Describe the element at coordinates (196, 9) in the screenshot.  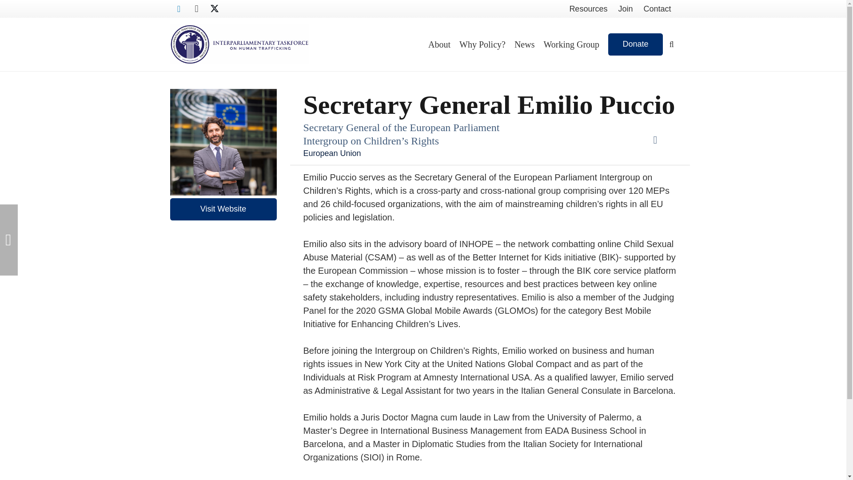
I see `Instagram` at that location.